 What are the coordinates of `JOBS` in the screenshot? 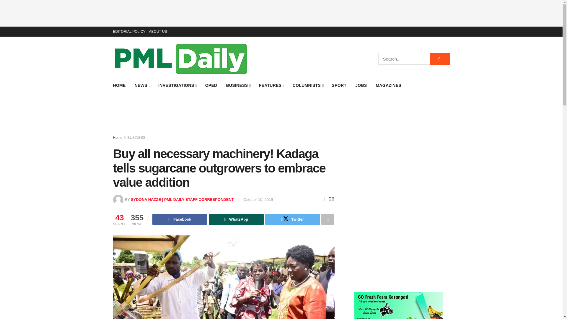 It's located at (361, 85).